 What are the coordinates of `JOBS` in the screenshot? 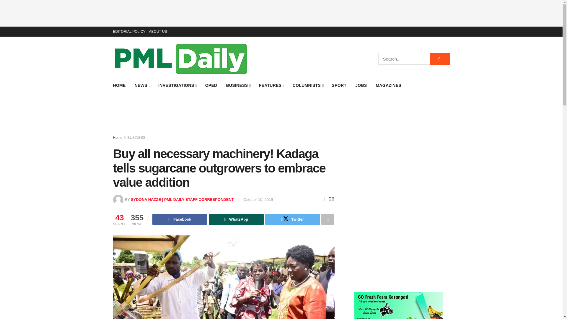 It's located at (361, 85).